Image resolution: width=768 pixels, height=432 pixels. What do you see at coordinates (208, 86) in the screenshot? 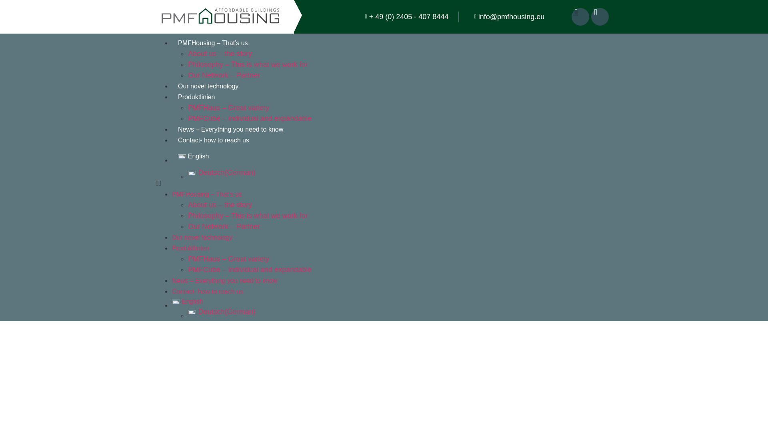
I see `Our novel technology` at bounding box center [208, 86].